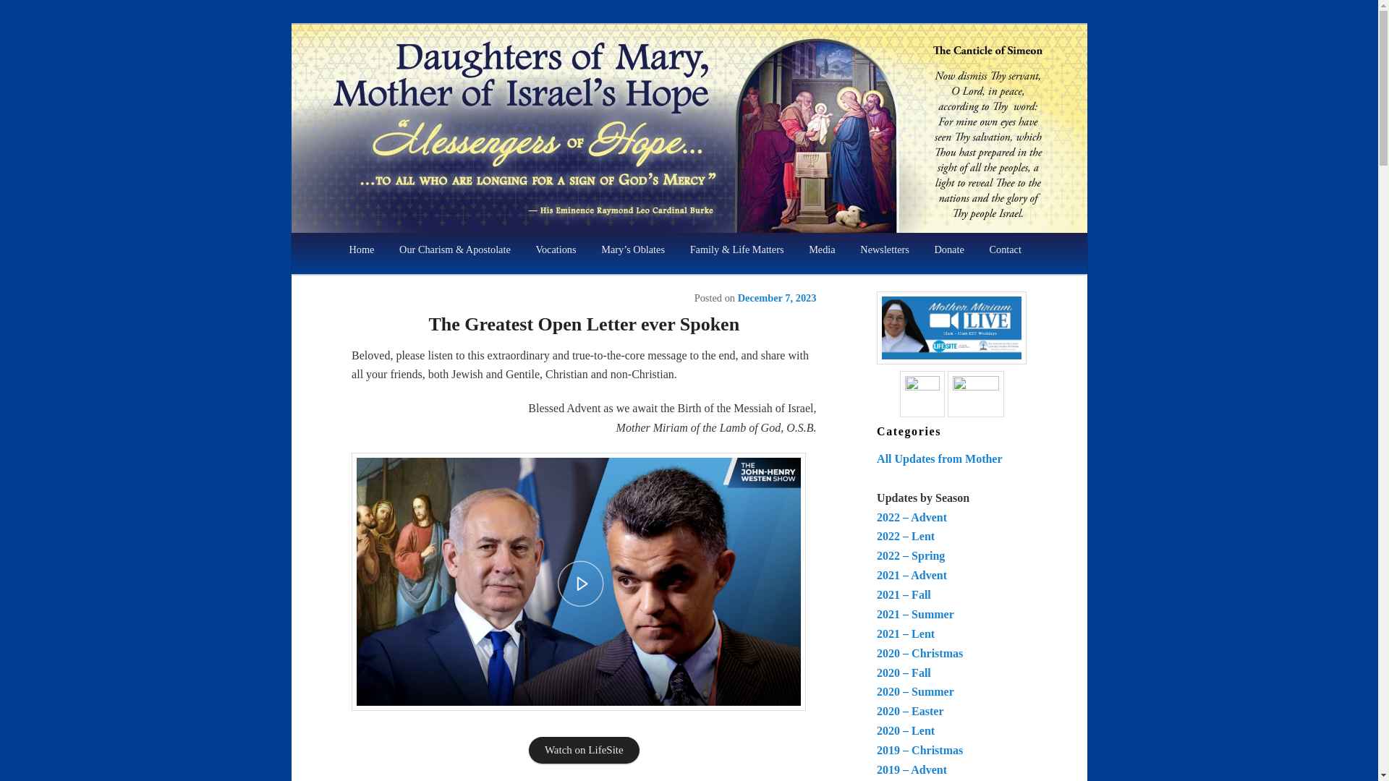 This screenshot has height=781, width=1389. Describe the element at coordinates (949, 250) in the screenshot. I see `Donate` at that location.